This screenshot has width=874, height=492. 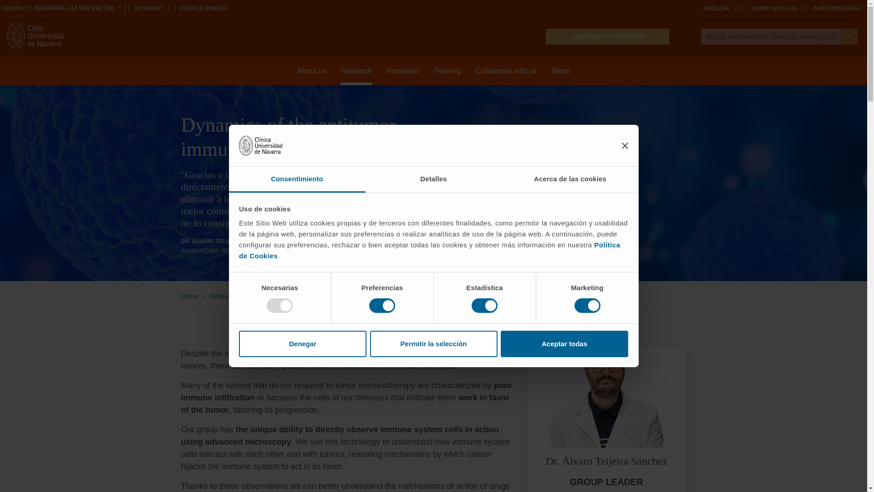 I want to click on Cima Universidad de Navarra, so click(x=36, y=36).